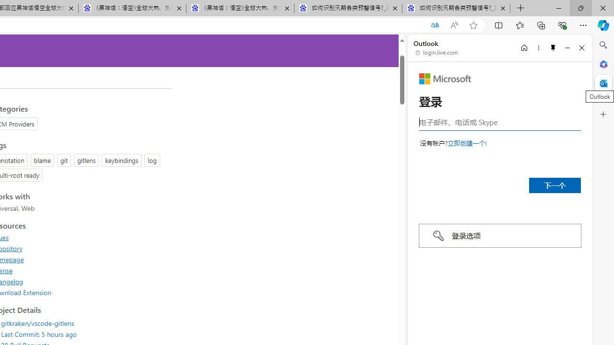  Describe the element at coordinates (553, 47) in the screenshot. I see `Unpin side pane` at that location.